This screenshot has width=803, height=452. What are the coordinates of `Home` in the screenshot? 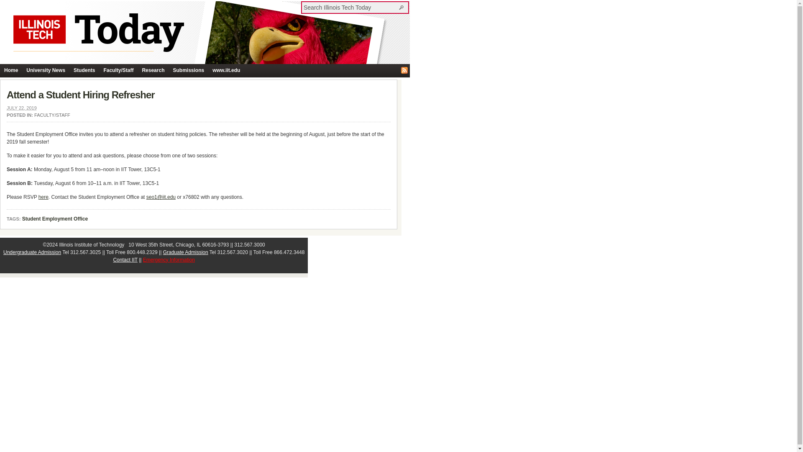 It's located at (11, 70).